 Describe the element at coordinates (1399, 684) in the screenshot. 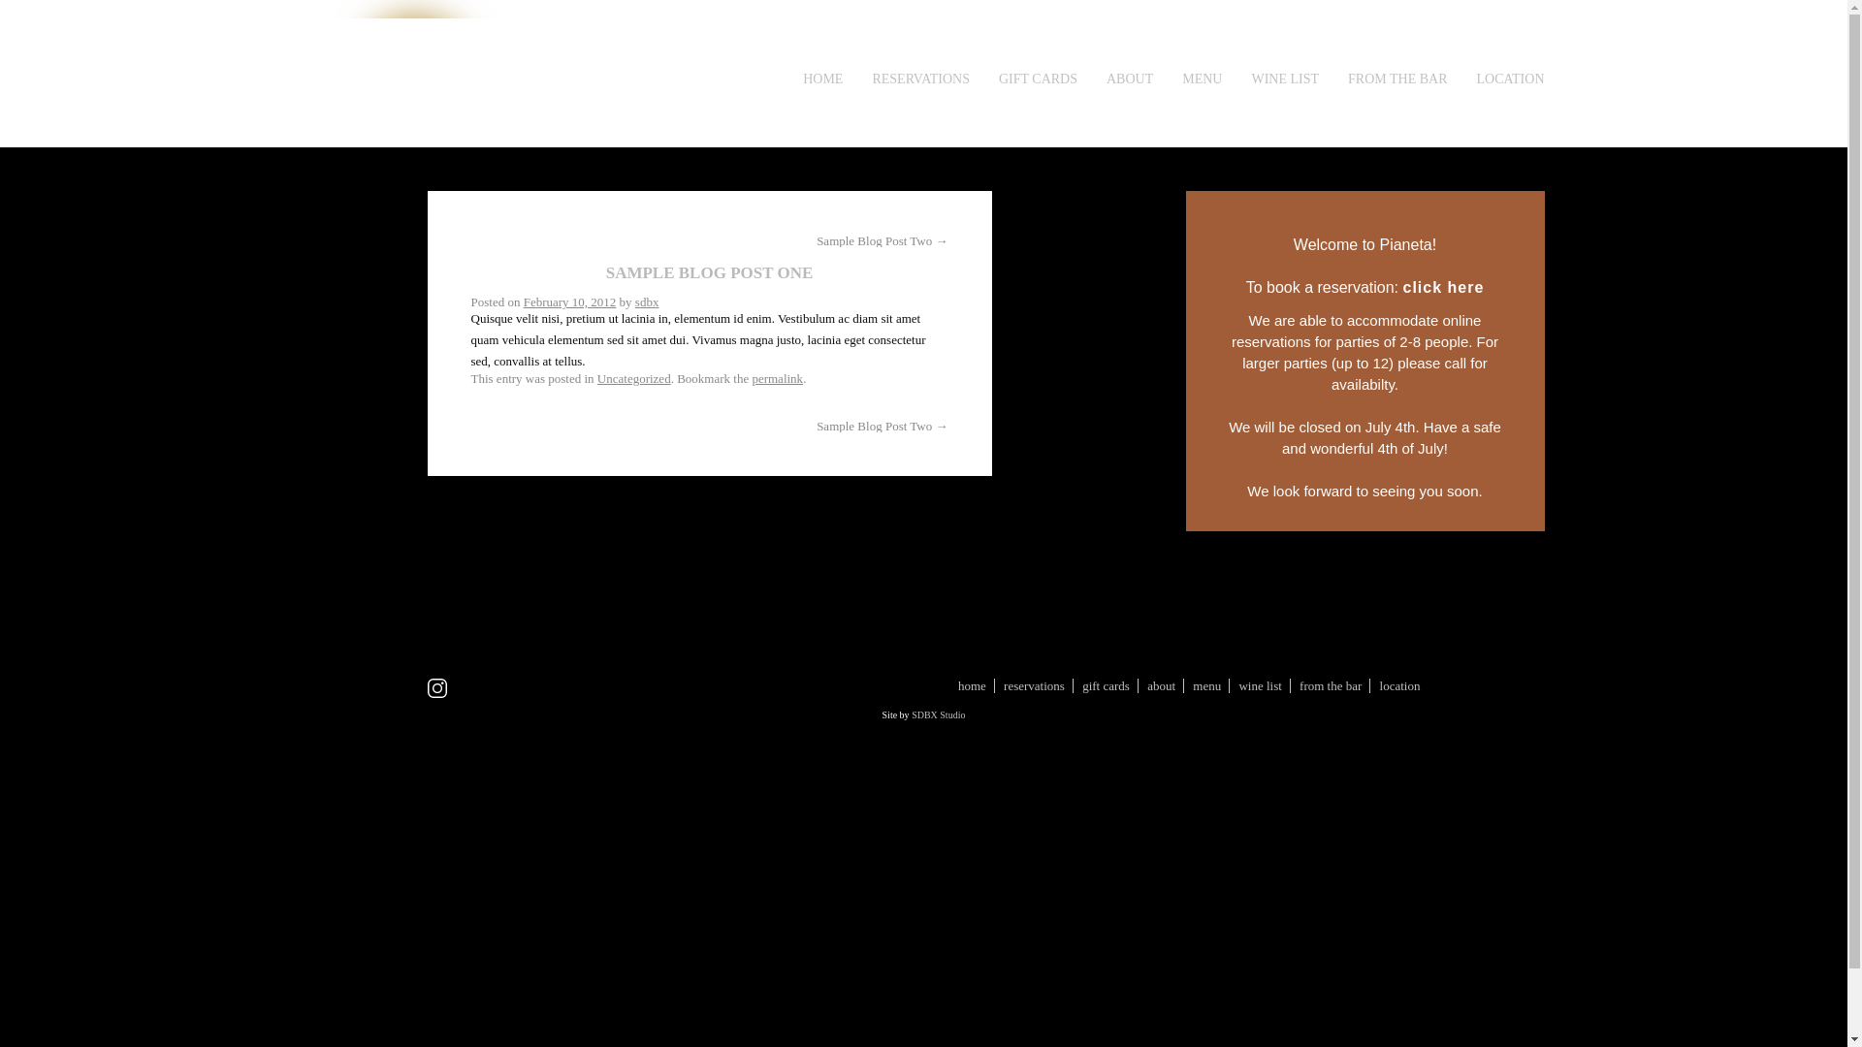

I see `location` at that location.